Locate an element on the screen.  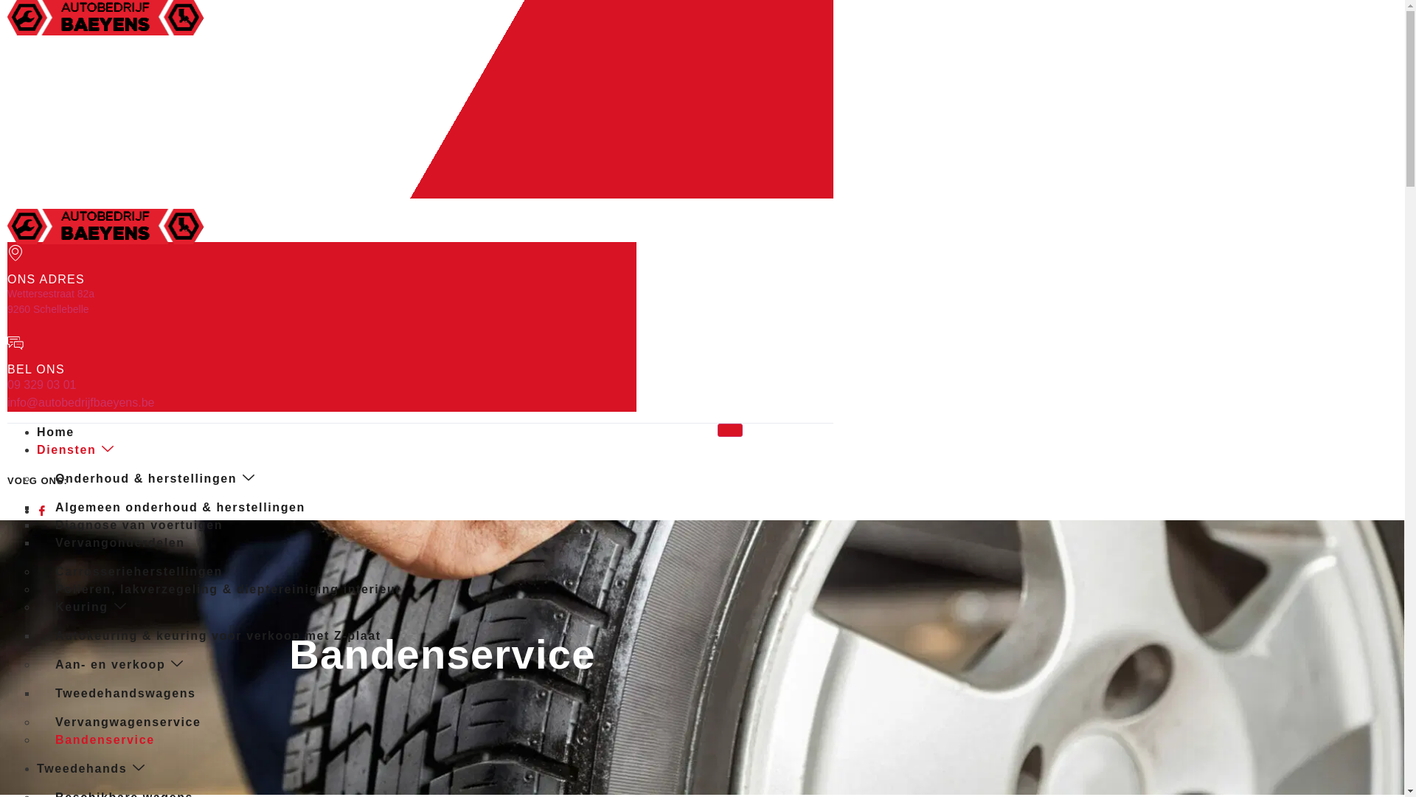
Carrosserieherstellingen is located at coordinates (139, 571).